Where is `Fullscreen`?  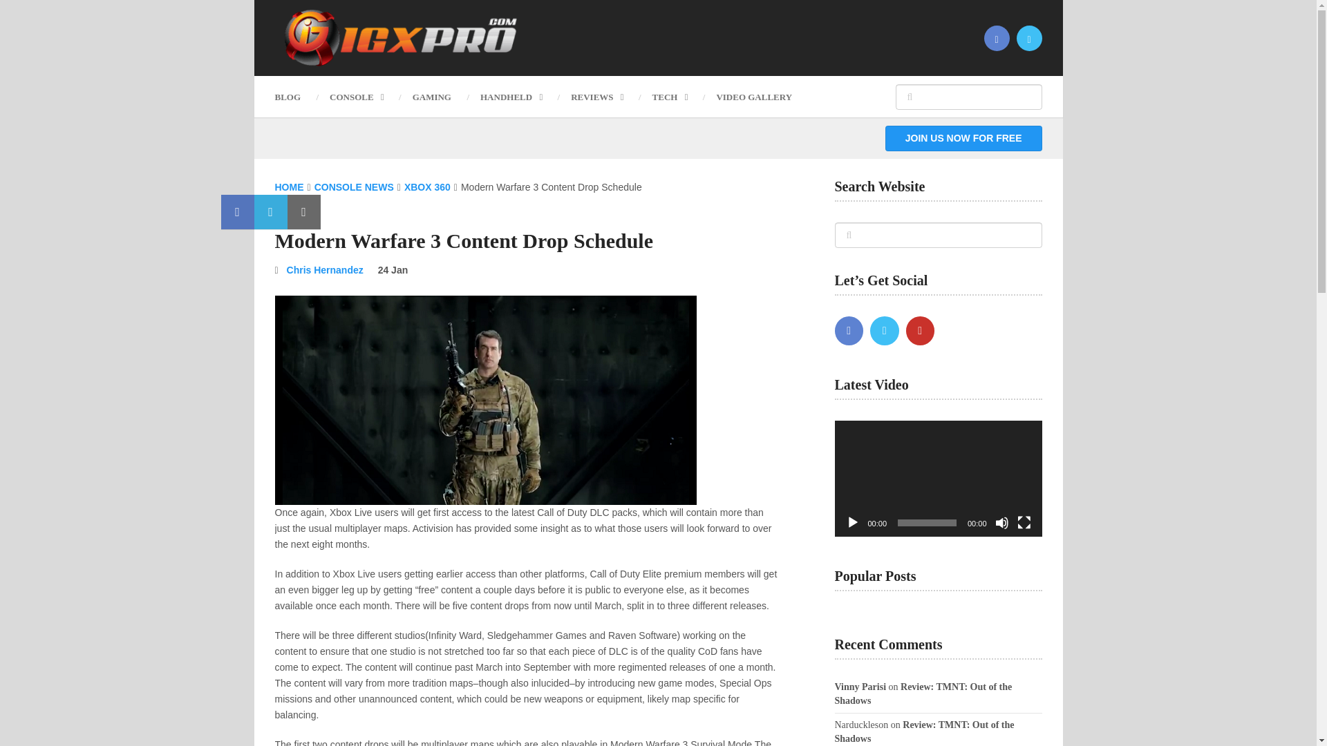 Fullscreen is located at coordinates (1024, 522).